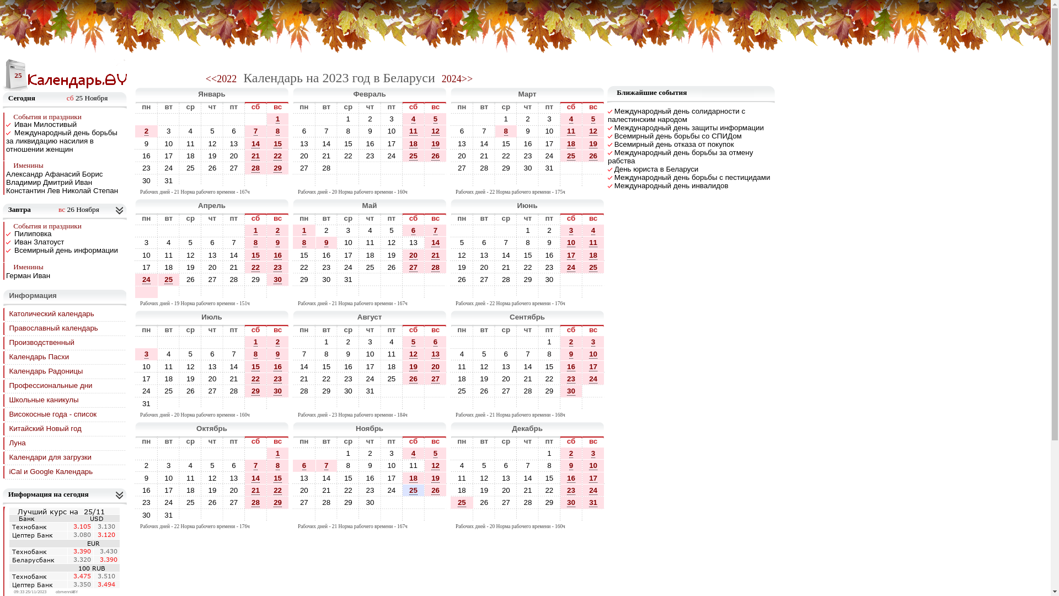 The width and height of the screenshot is (1059, 596). I want to click on 15, so click(304, 255).